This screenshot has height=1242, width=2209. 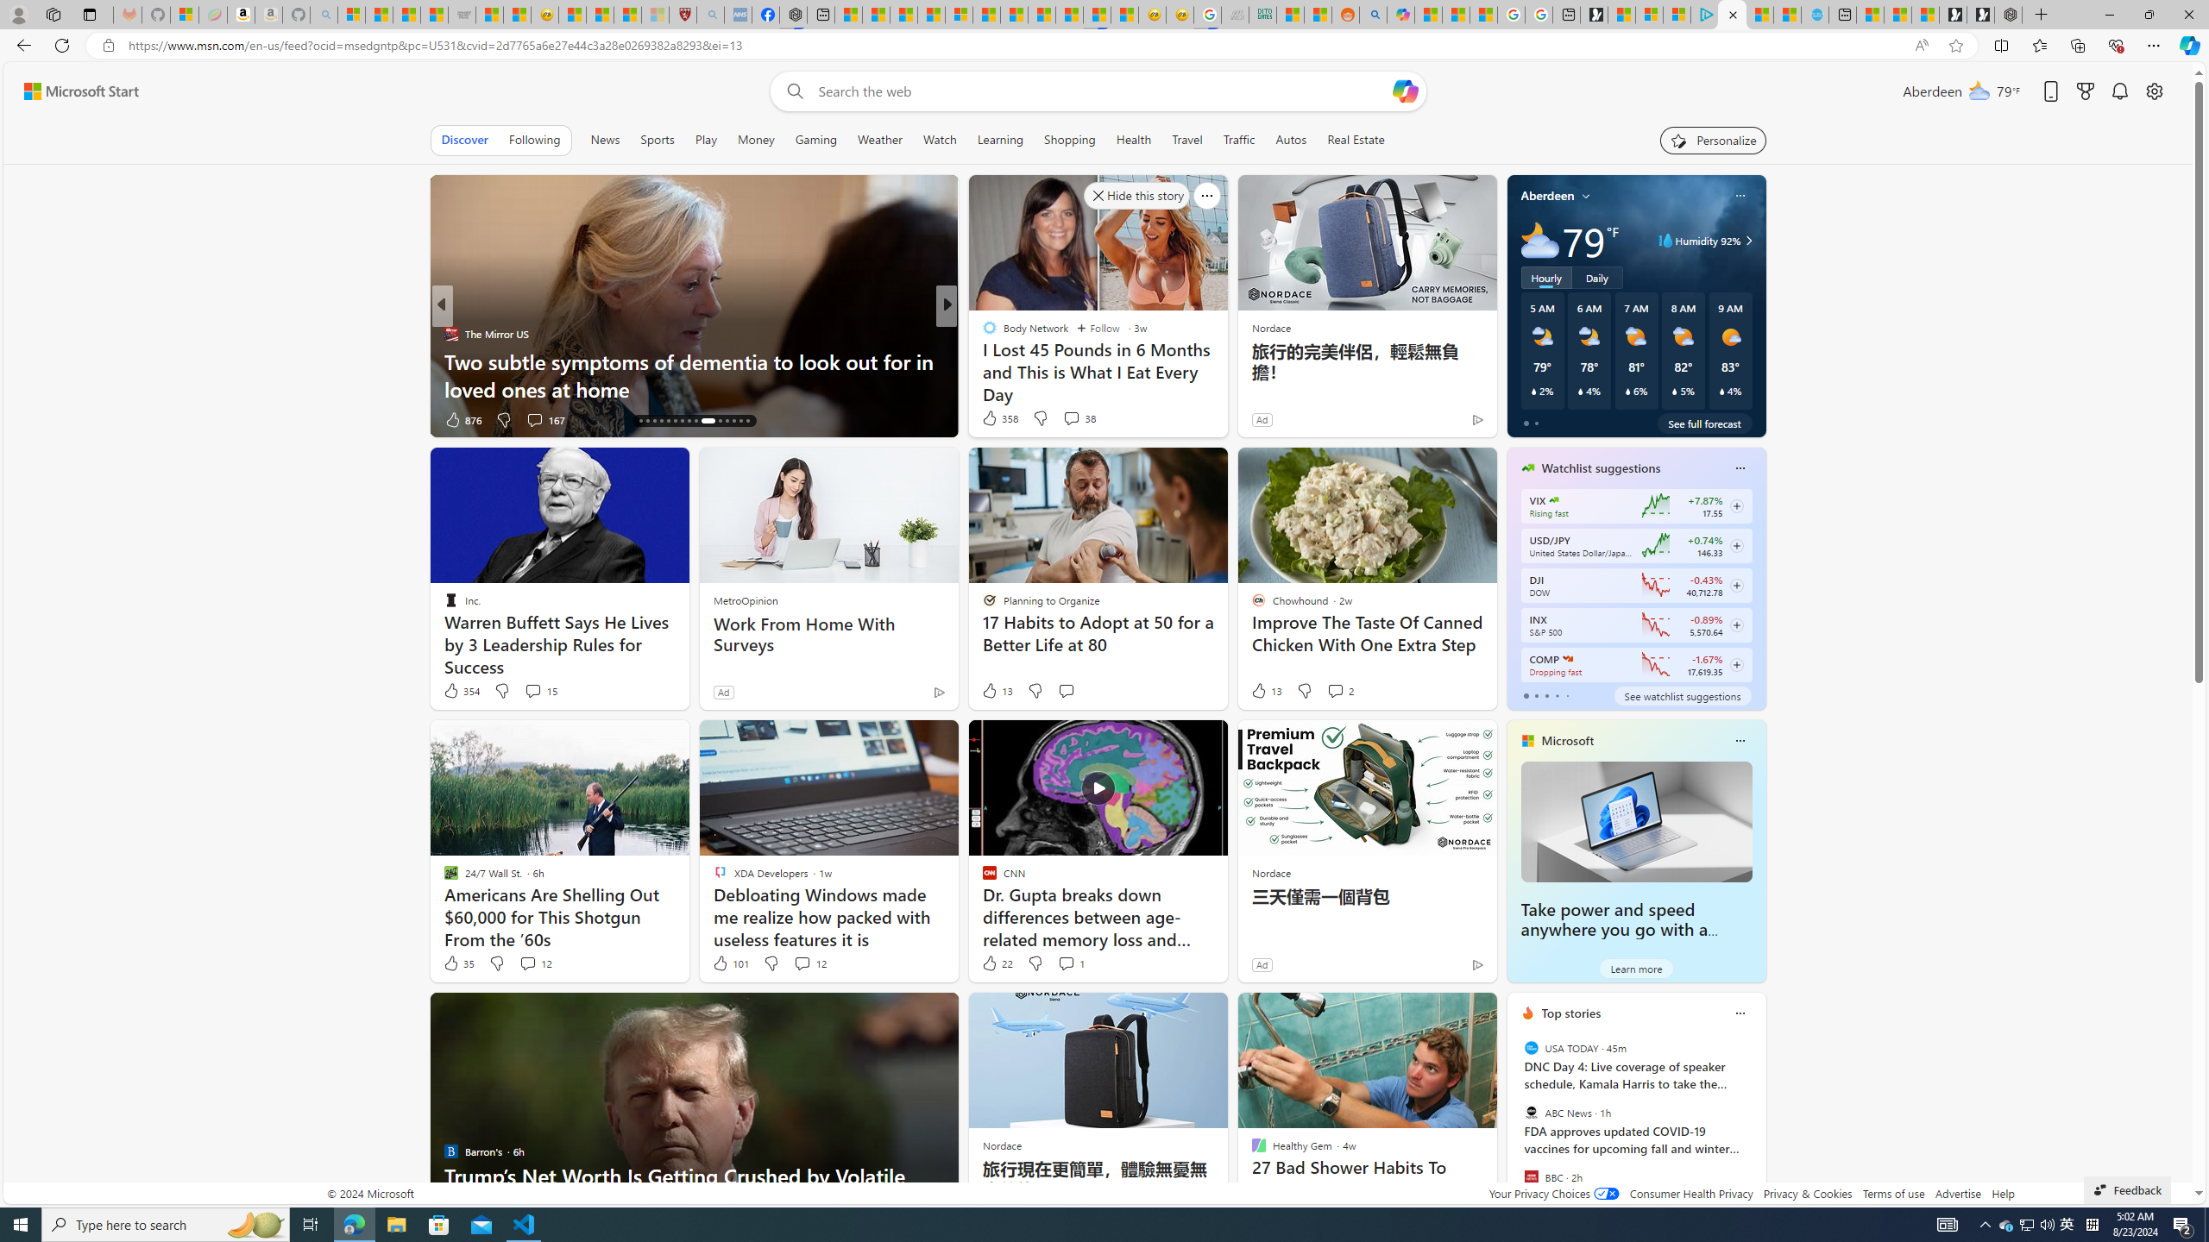 What do you see at coordinates (1406, 91) in the screenshot?
I see `Open Copilot` at bounding box center [1406, 91].